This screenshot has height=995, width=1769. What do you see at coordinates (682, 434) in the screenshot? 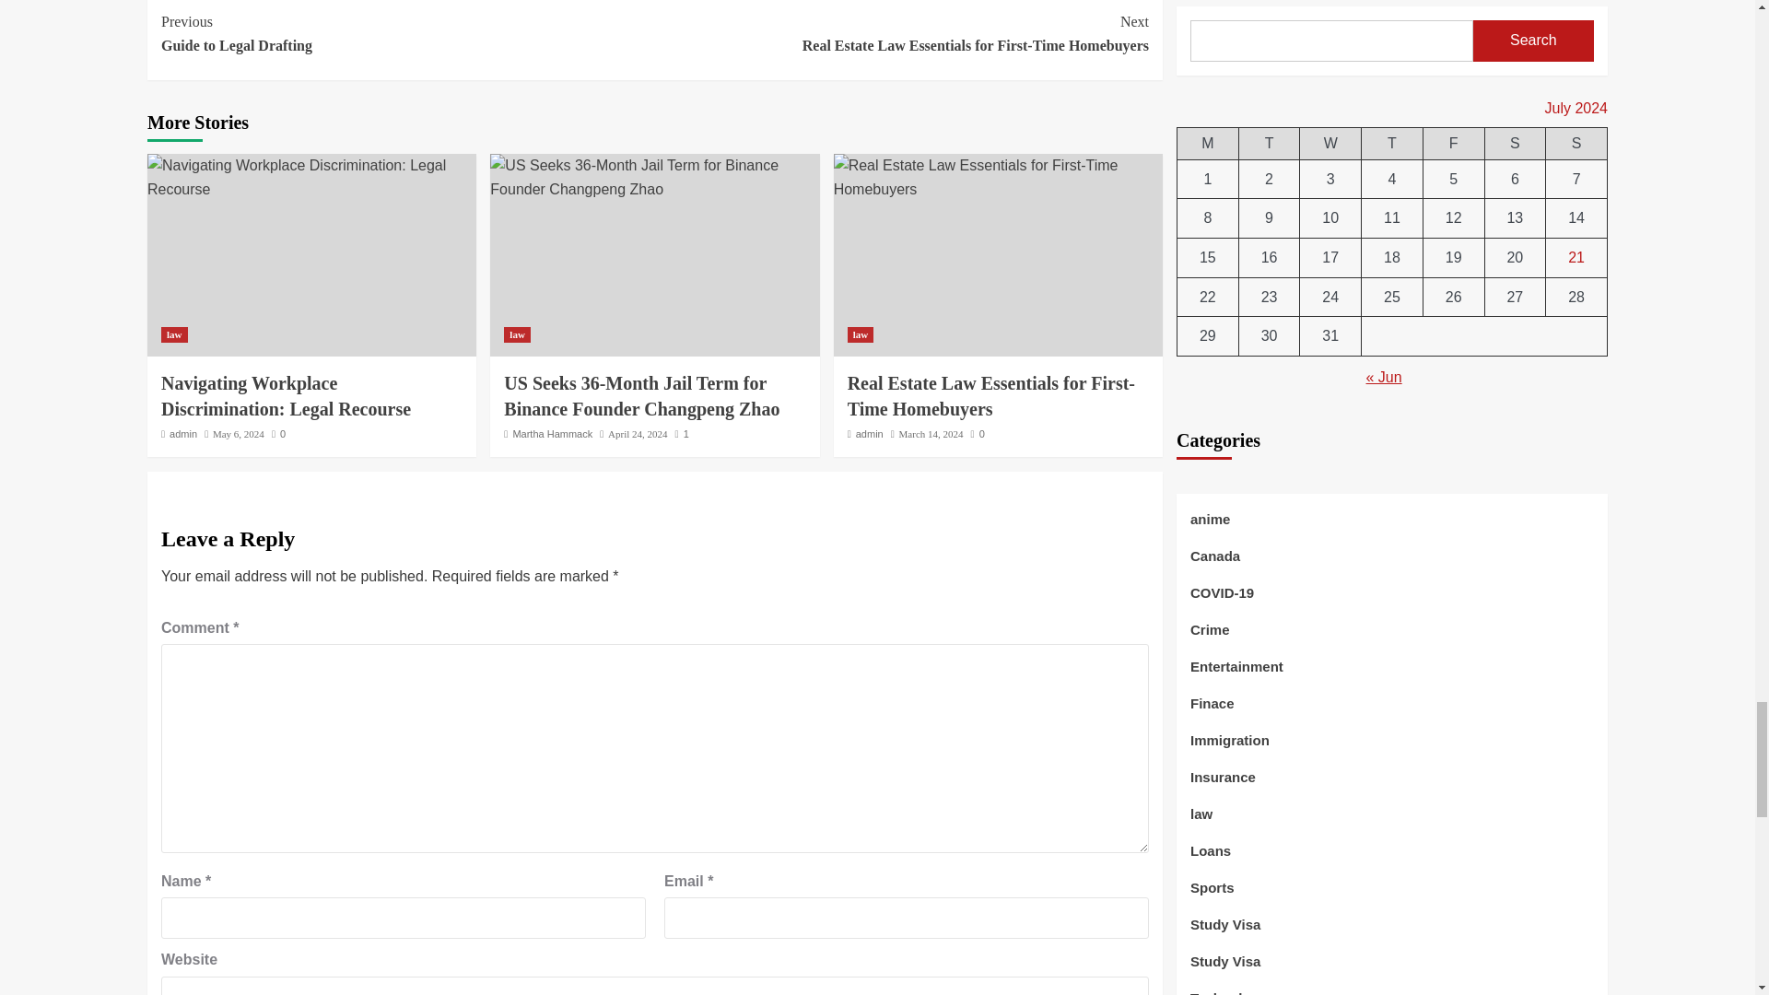
I see `1` at bounding box center [682, 434].